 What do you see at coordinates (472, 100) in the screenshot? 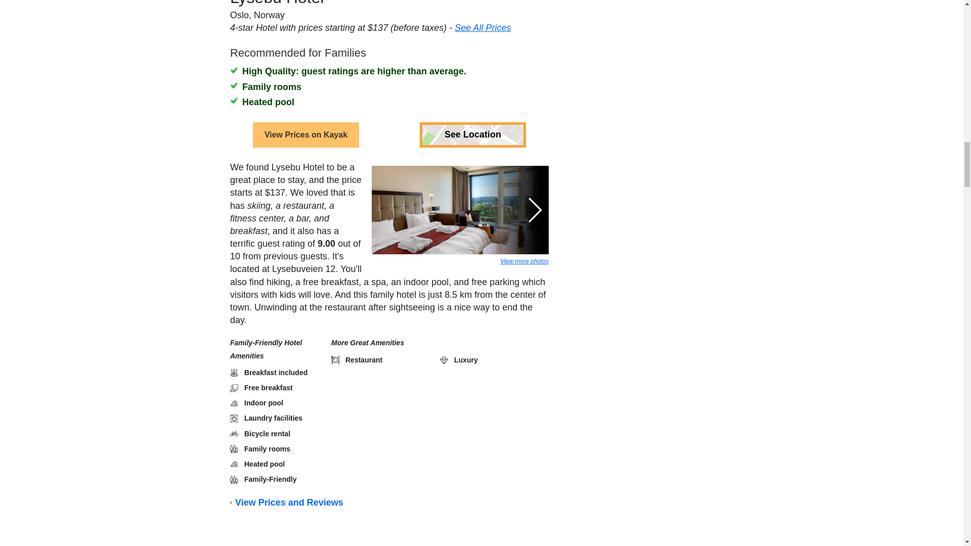
I see `See Location` at bounding box center [472, 100].